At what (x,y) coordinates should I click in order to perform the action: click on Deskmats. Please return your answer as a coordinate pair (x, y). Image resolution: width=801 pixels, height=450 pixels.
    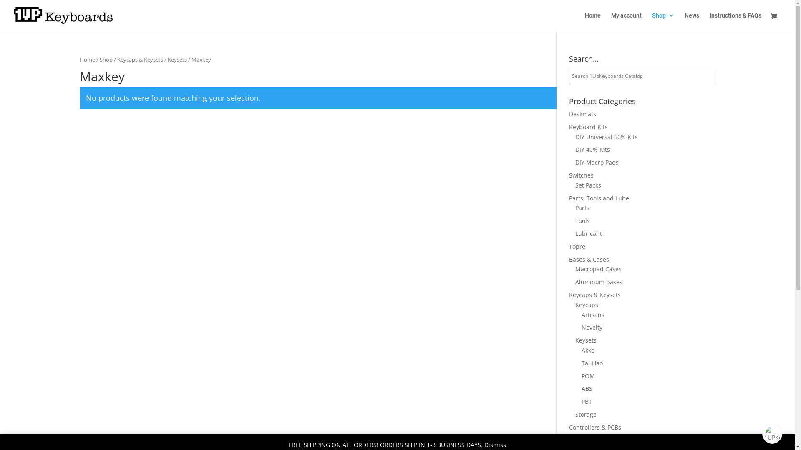
    Looking at the image, I should click on (582, 114).